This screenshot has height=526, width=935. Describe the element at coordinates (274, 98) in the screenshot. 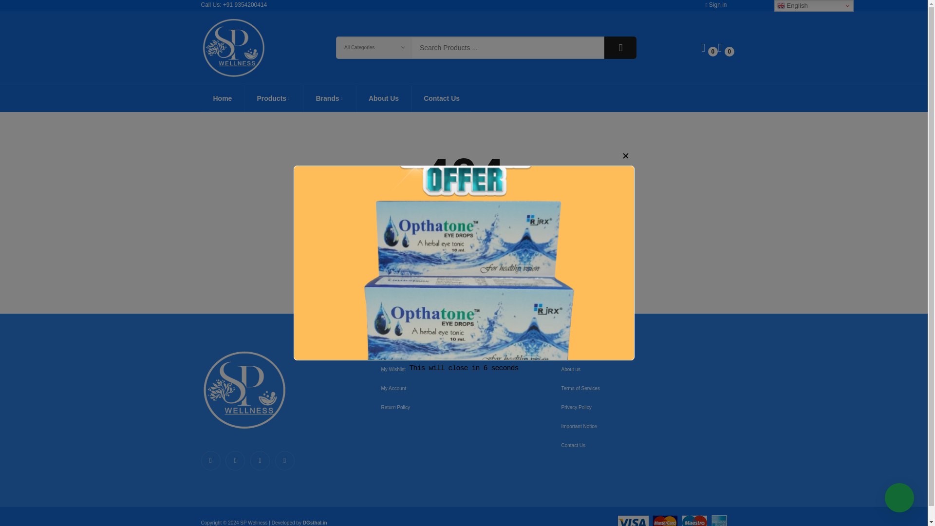

I see `Products` at that location.